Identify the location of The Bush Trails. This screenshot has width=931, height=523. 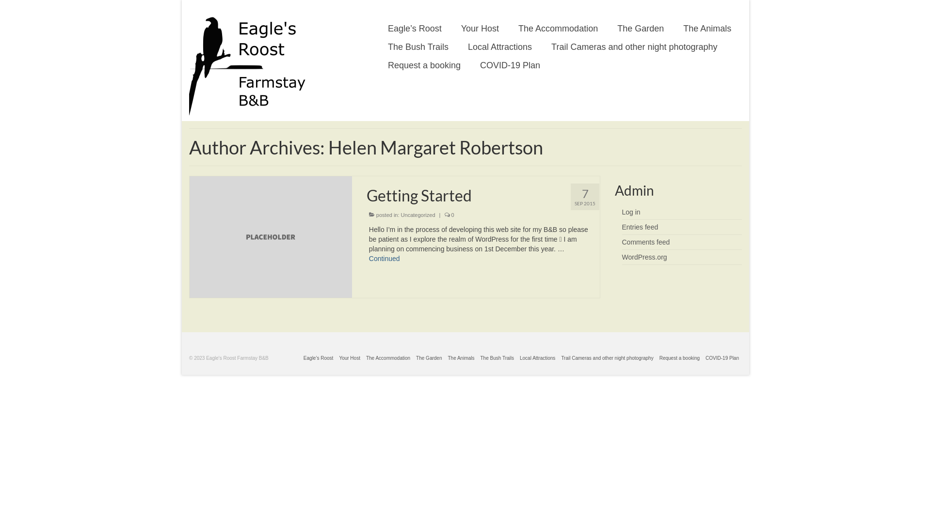
(498, 358).